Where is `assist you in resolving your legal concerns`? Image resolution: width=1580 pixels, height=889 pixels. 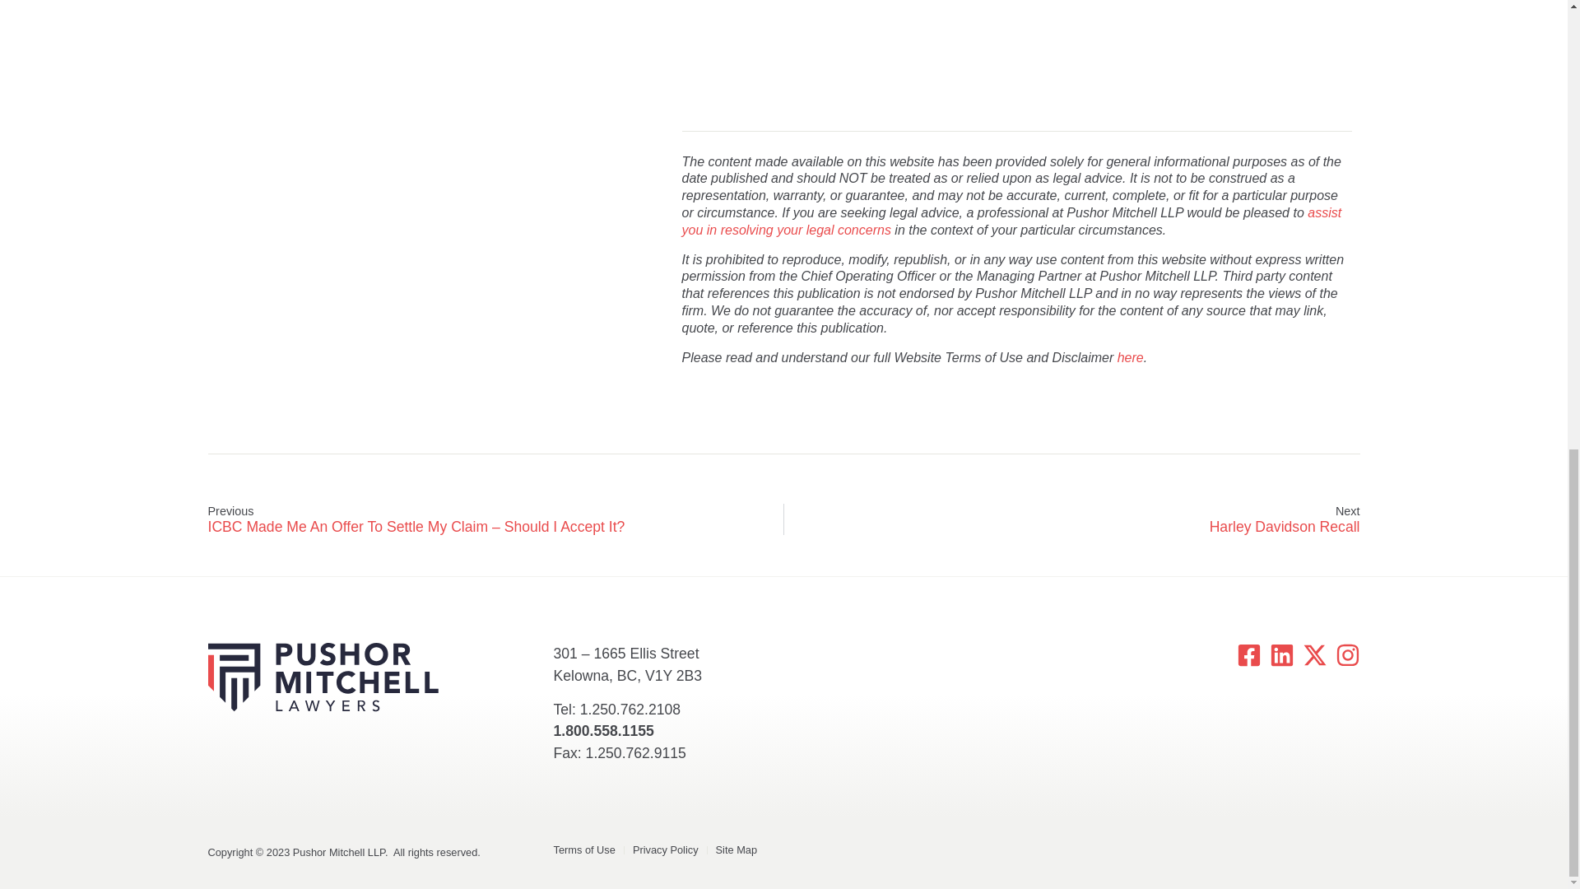
assist you in resolving your legal concerns is located at coordinates (1012, 221).